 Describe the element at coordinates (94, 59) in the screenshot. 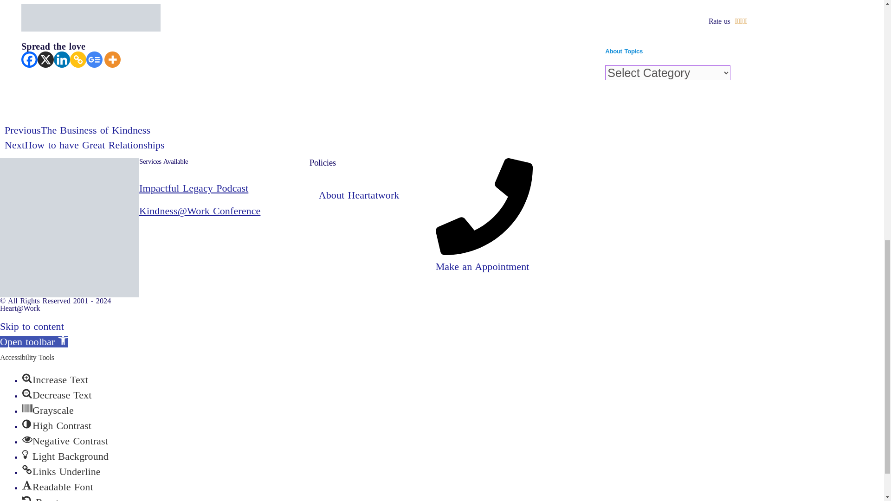

I see `Google News` at that location.